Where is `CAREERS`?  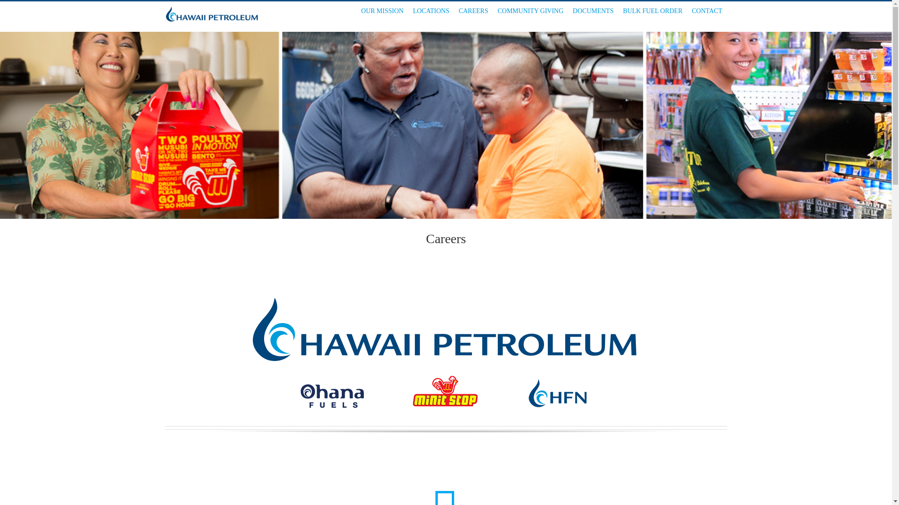
CAREERS is located at coordinates (473, 11).